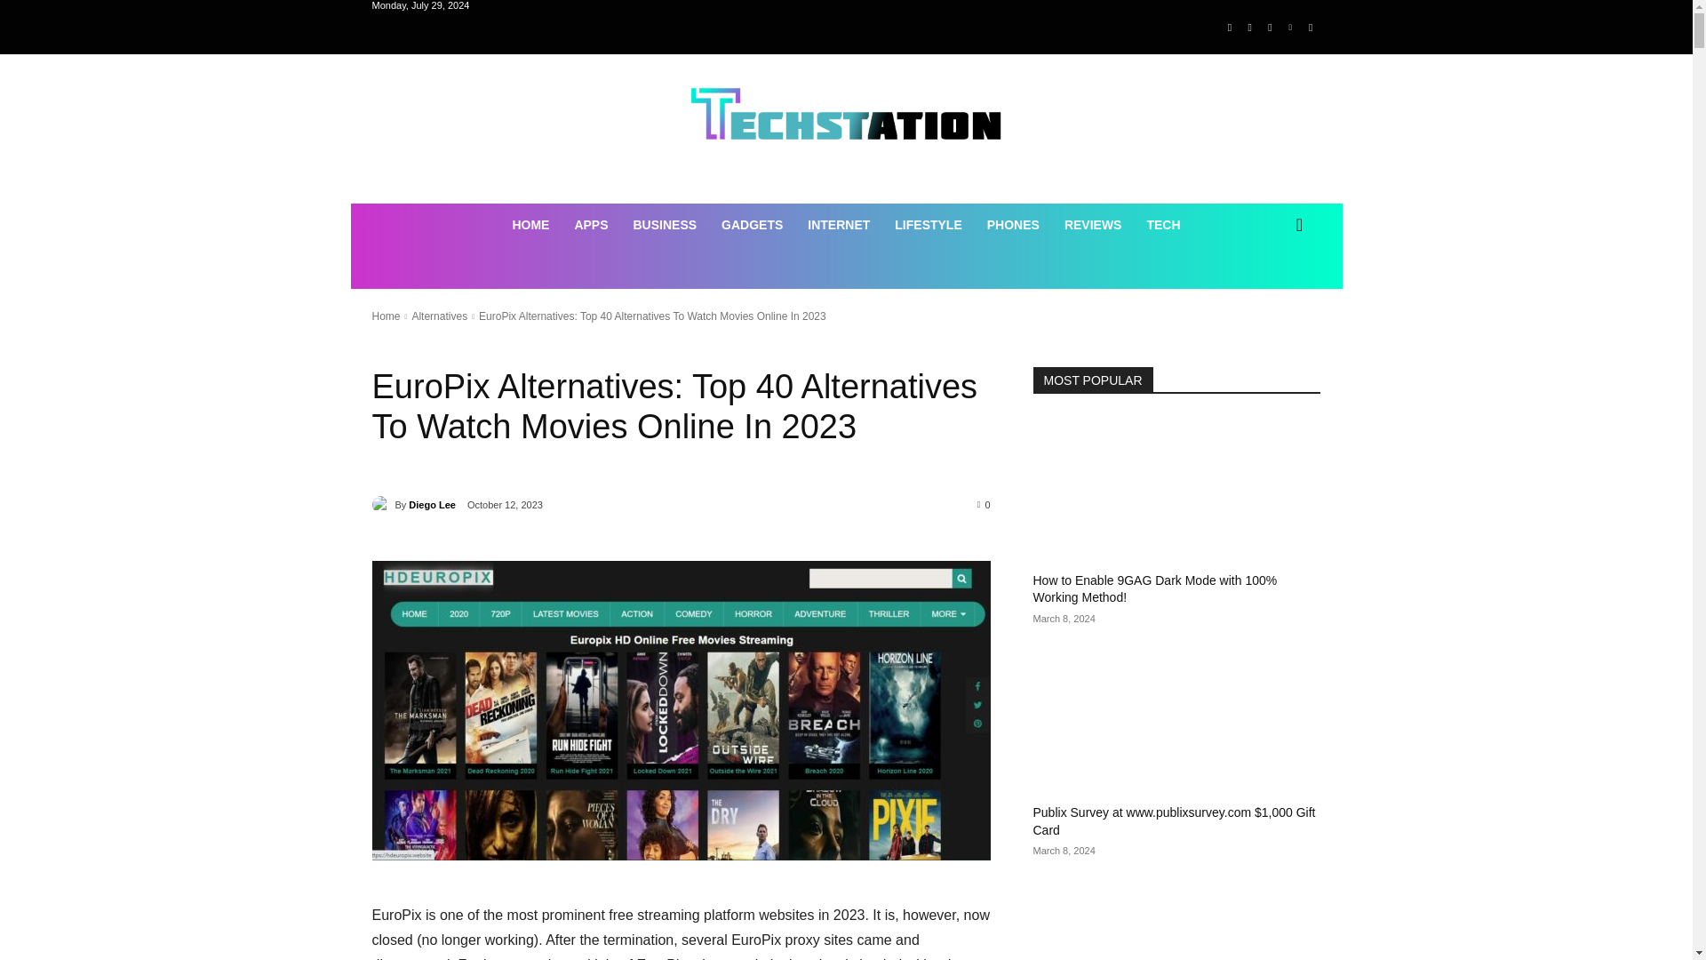 This screenshot has height=960, width=1706. What do you see at coordinates (665, 224) in the screenshot?
I see `BUSINESS` at bounding box center [665, 224].